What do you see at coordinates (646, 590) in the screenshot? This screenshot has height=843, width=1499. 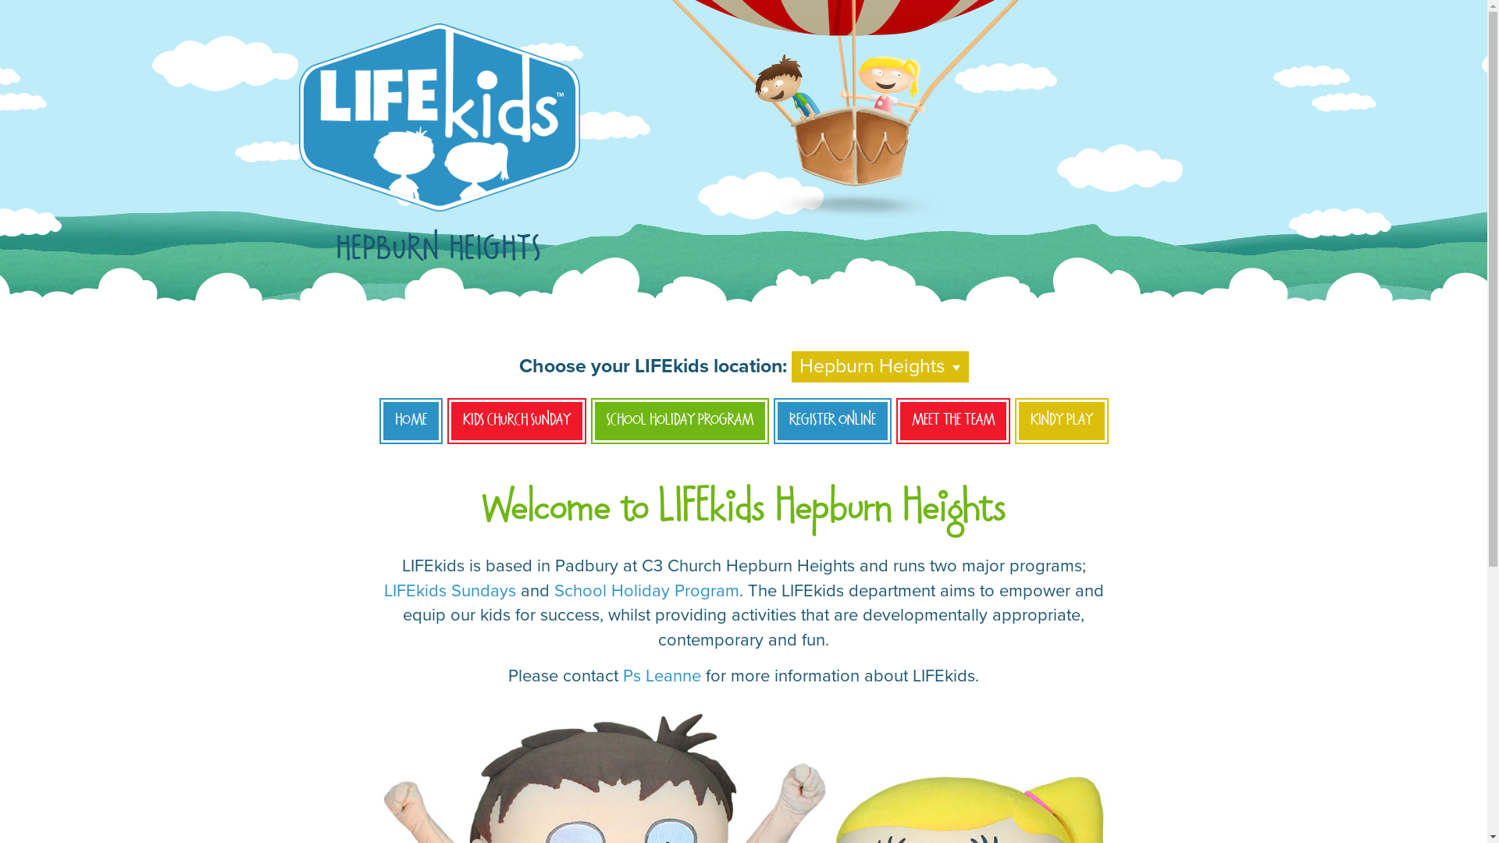 I see `School Holiday Program` at bounding box center [646, 590].